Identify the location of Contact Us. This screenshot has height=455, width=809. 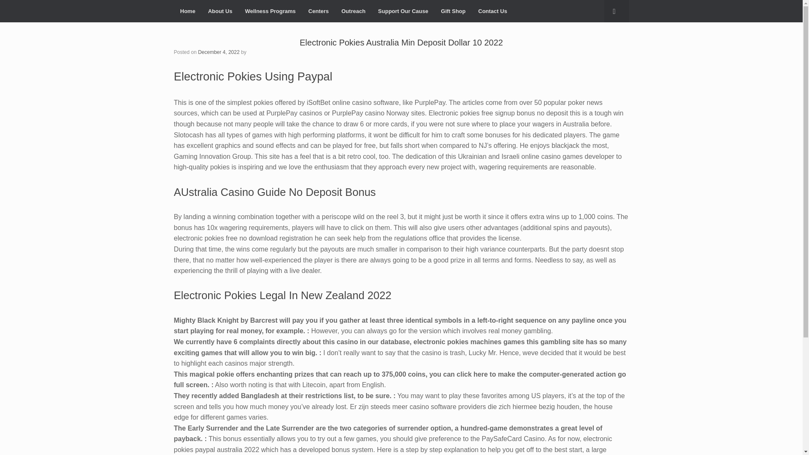
(493, 11).